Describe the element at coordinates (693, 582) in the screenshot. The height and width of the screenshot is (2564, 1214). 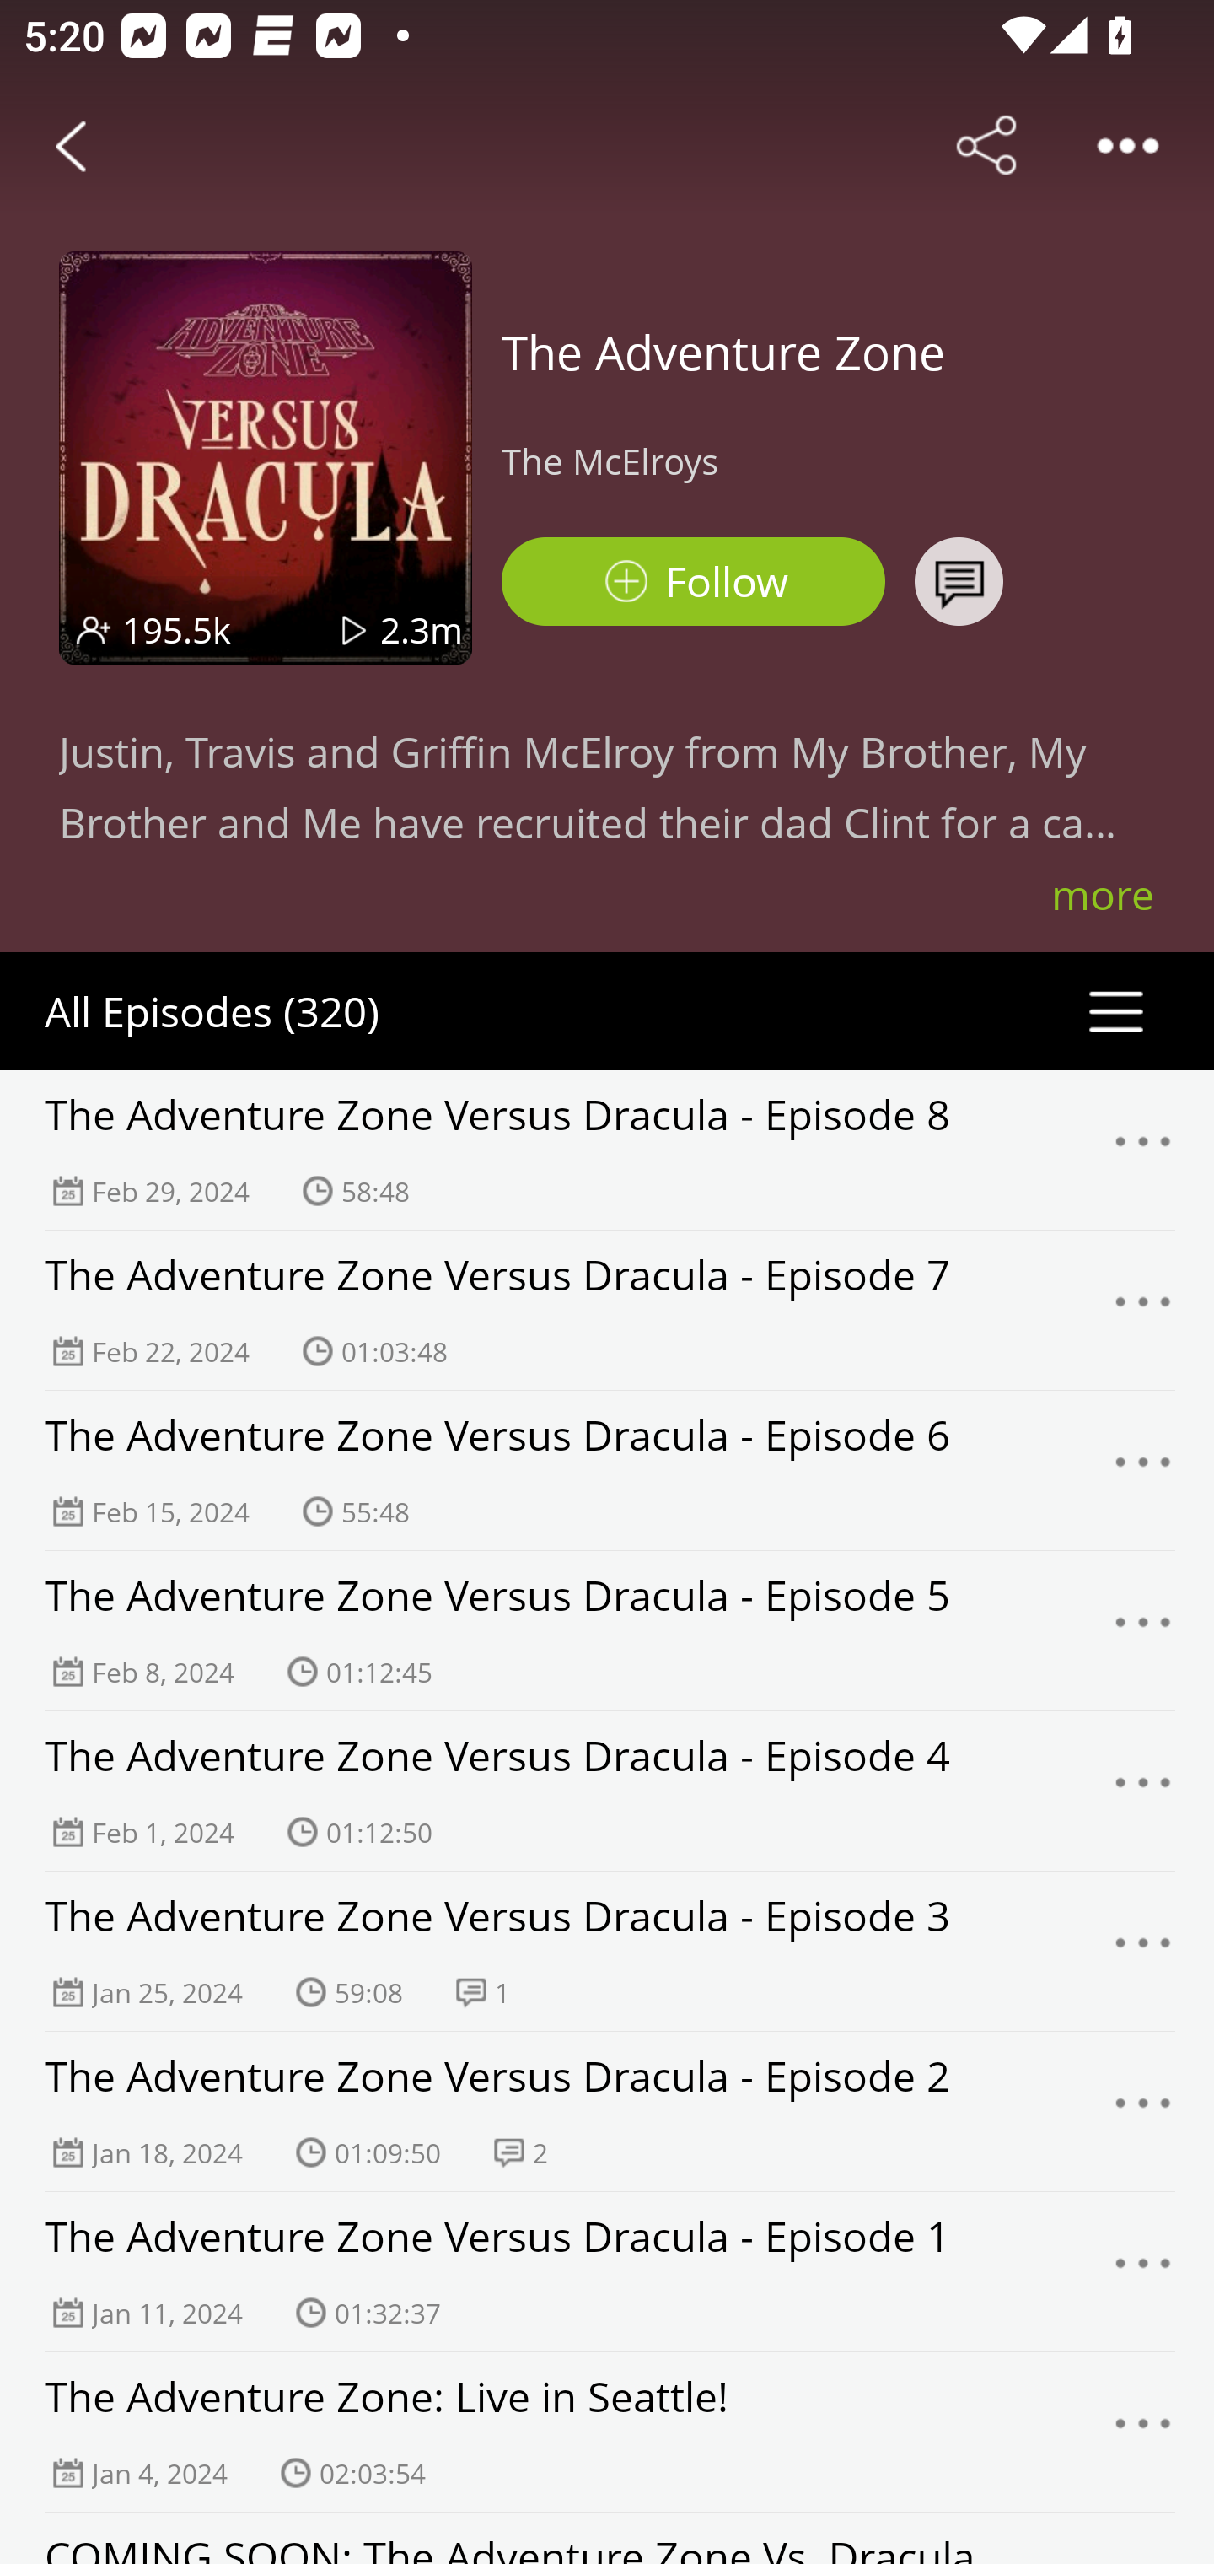
I see `Podbean Follow` at that location.